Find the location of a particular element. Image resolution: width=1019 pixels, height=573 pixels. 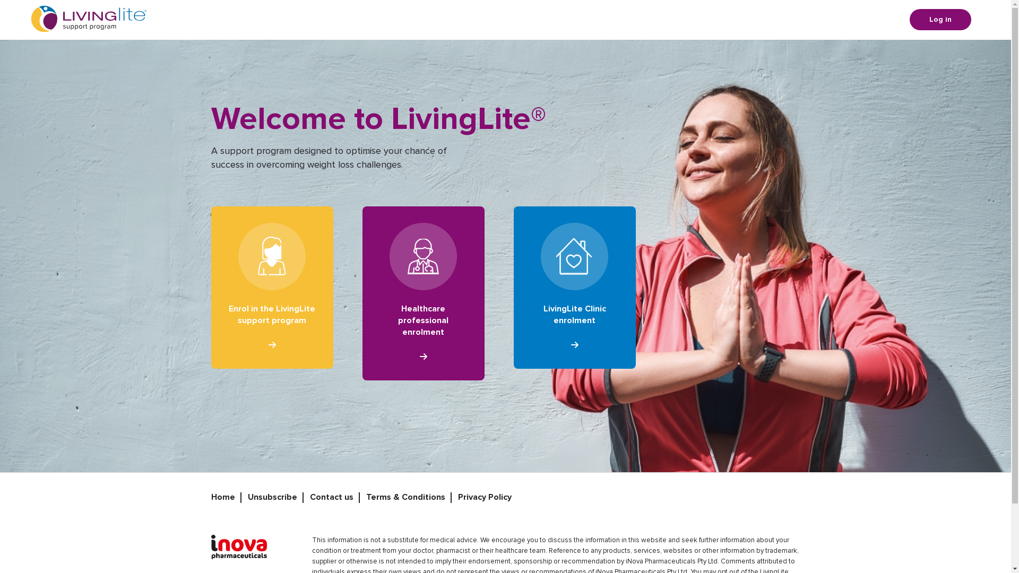

Enrol in the LivingLite support program is located at coordinates (272, 288).